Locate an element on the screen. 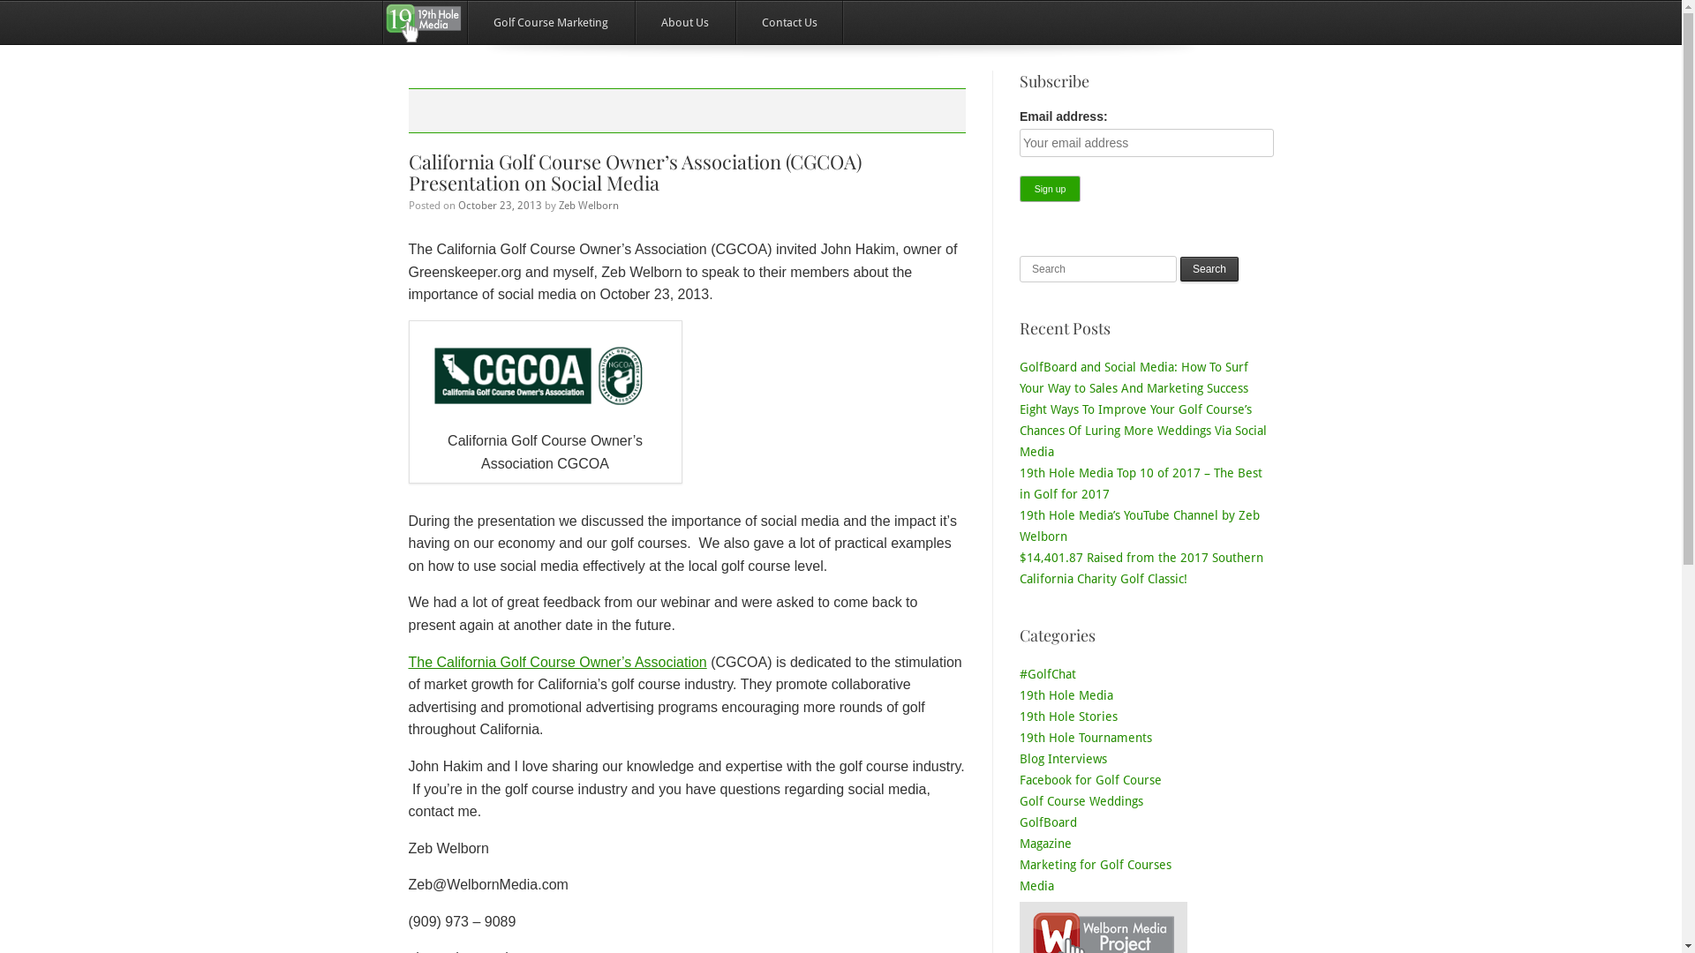  Facebook for Golf Course is located at coordinates (1091, 780).